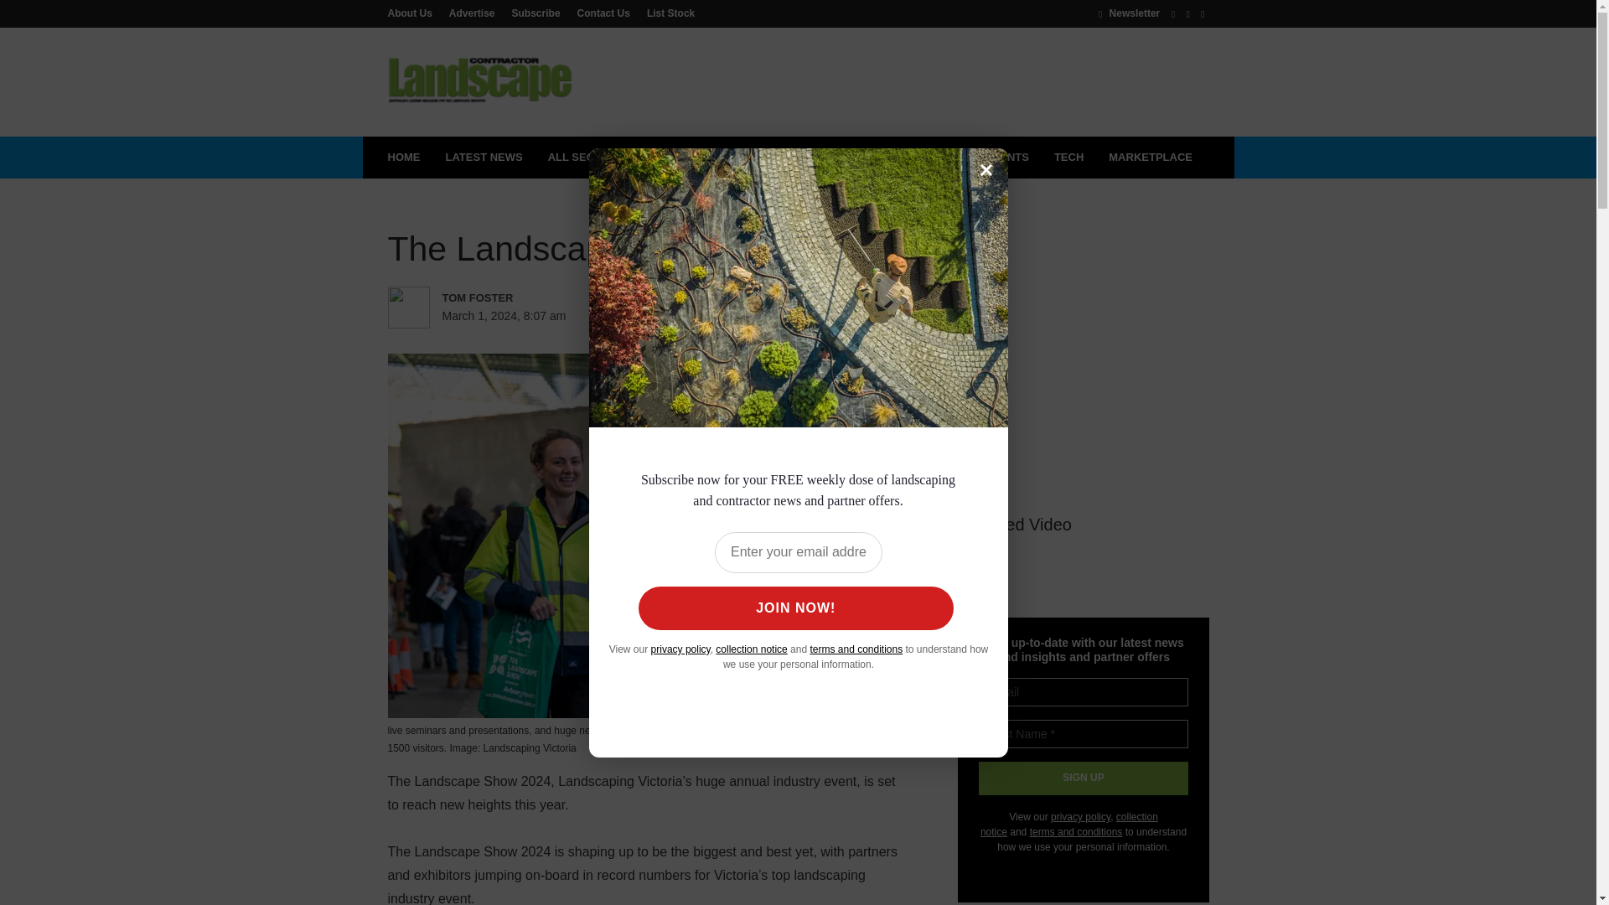 The width and height of the screenshot is (1609, 905). Describe the element at coordinates (702, 317) in the screenshot. I see `Share on Twitter` at that location.